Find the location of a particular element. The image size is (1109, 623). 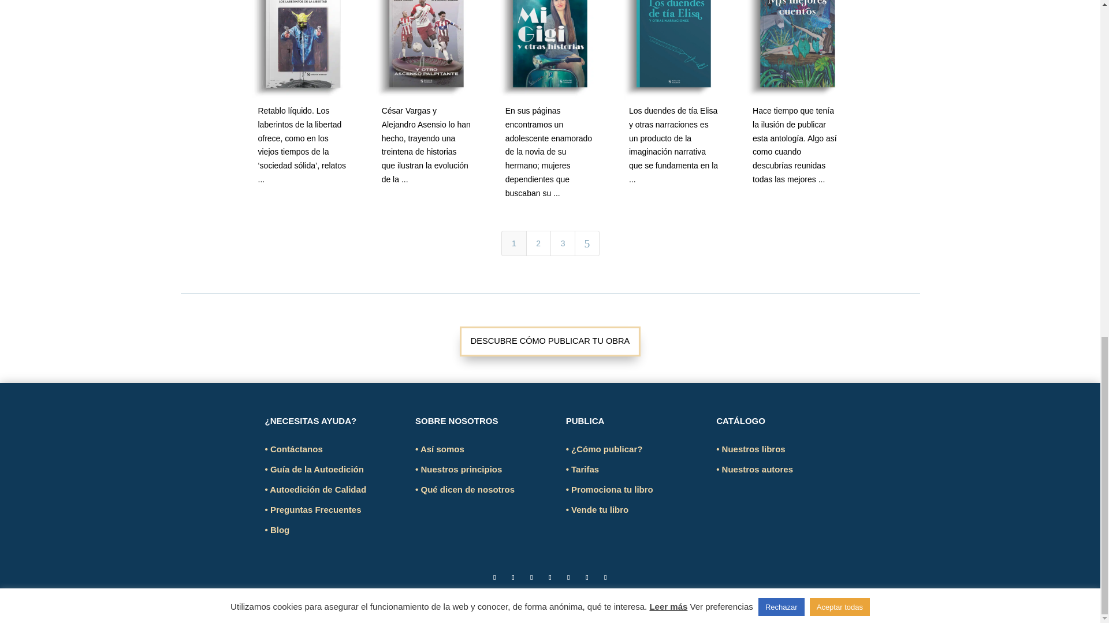

Promociona tu libro is located at coordinates (609, 489).